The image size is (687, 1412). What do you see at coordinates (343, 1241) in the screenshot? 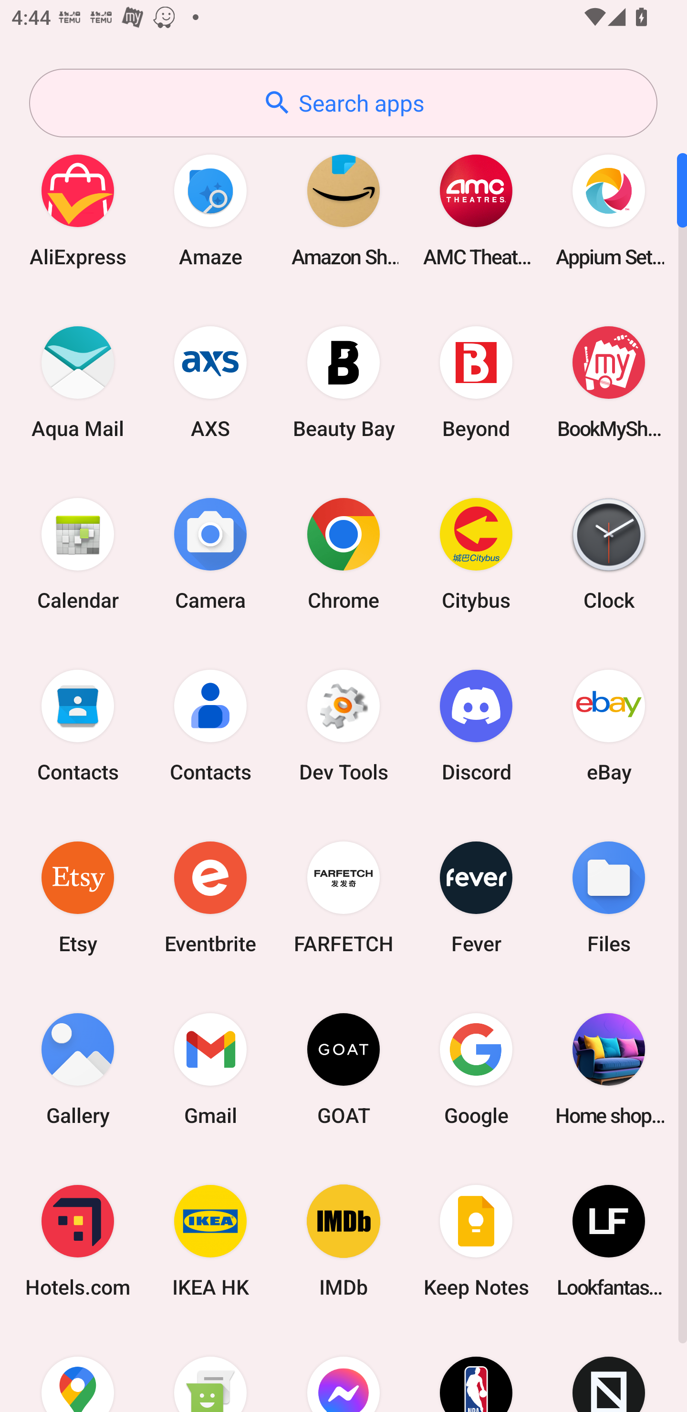
I see `IMDb` at bounding box center [343, 1241].